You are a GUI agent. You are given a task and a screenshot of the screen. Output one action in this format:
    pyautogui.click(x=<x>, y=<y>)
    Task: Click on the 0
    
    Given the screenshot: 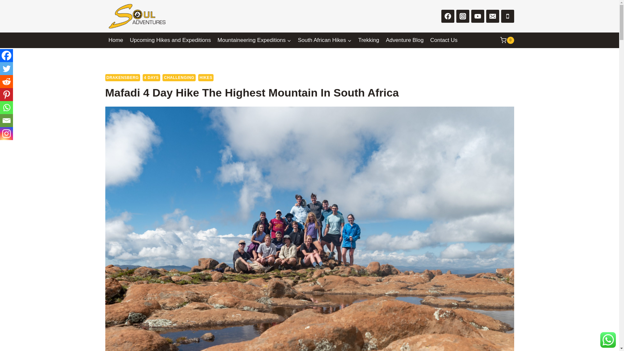 What is the action you would take?
    pyautogui.click(x=507, y=40)
    